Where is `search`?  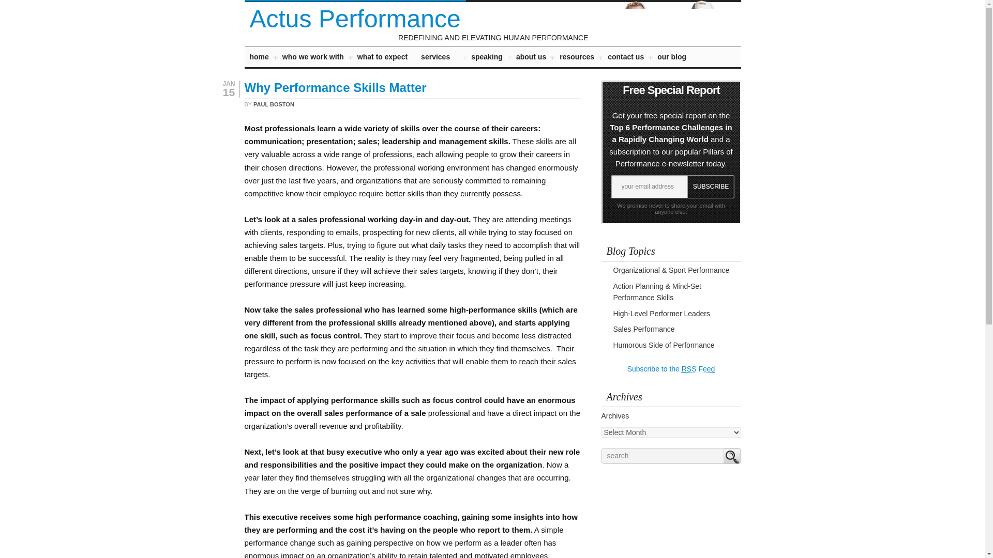 search is located at coordinates (670, 456).